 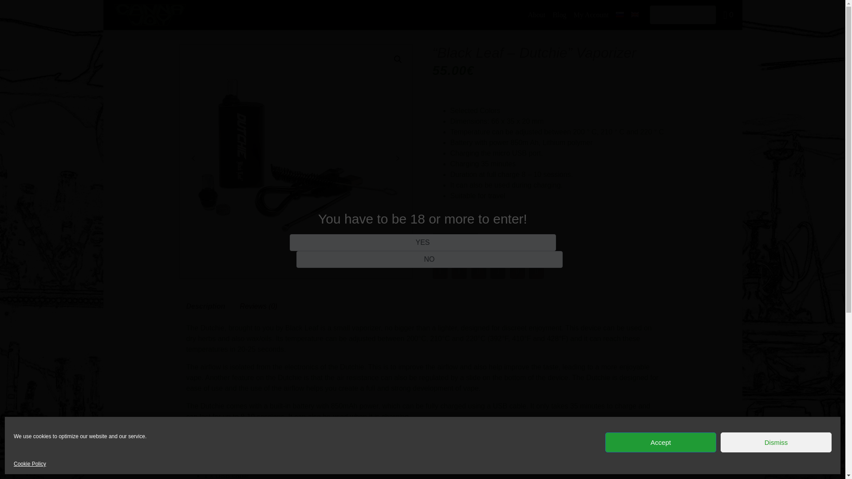 What do you see at coordinates (206, 306) in the screenshot?
I see `Description` at bounding box center [206, 306].